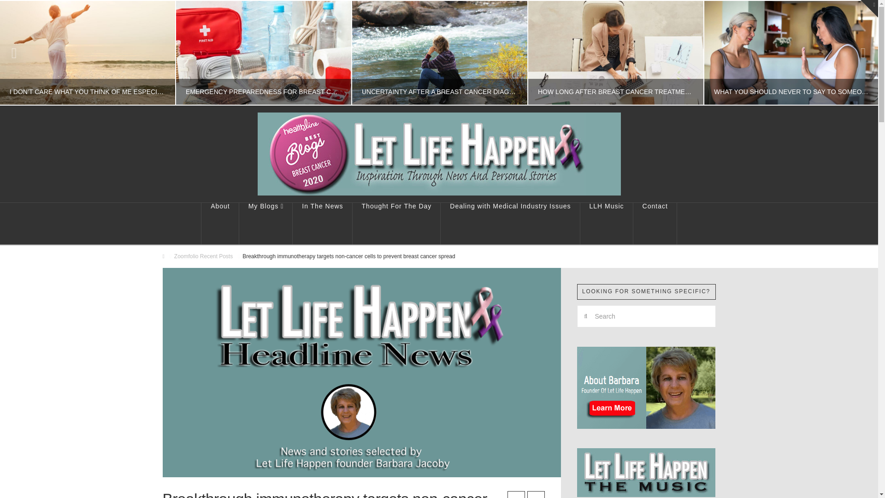 Image resolution: width=885 pixels, height=498 pixels. I want to click on You Are Here, so click(349, 256).